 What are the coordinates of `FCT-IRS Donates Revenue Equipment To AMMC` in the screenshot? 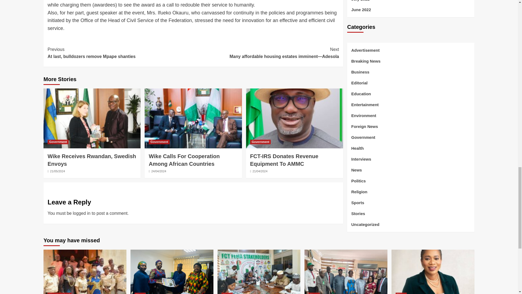 It's located at (92, 160).